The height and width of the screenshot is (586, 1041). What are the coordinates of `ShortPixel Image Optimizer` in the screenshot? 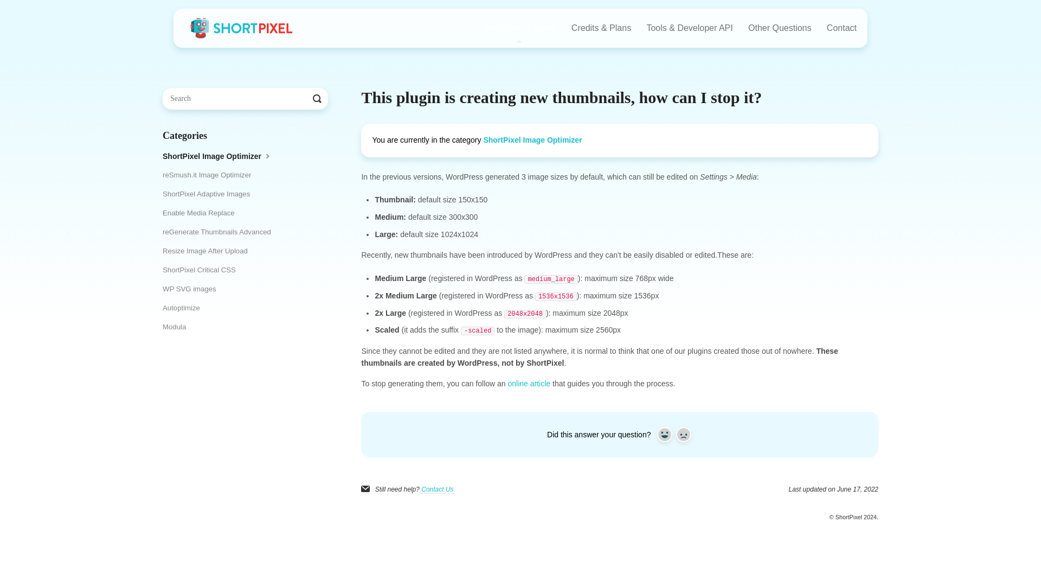 It's located at (532, 139).